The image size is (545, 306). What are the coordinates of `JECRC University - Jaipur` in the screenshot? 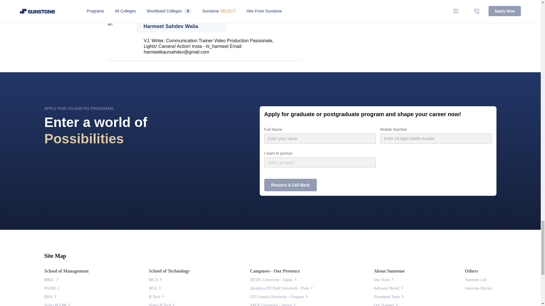 It's located at (271, 280).